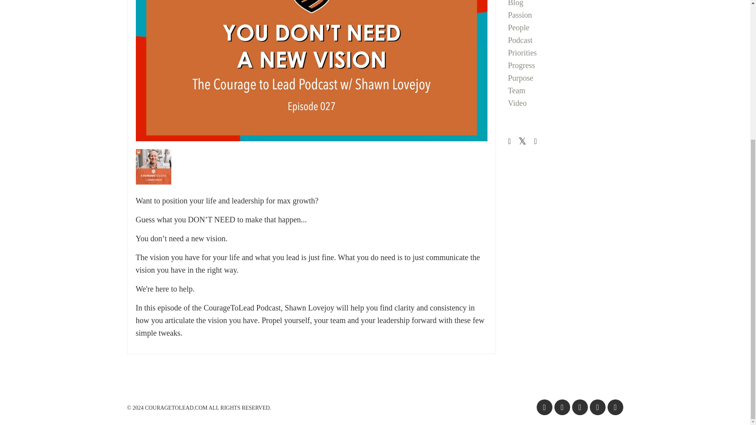  Describe the element at coordinates (311, 167) in the screenshot. I see `Libsyn Player` at that location.